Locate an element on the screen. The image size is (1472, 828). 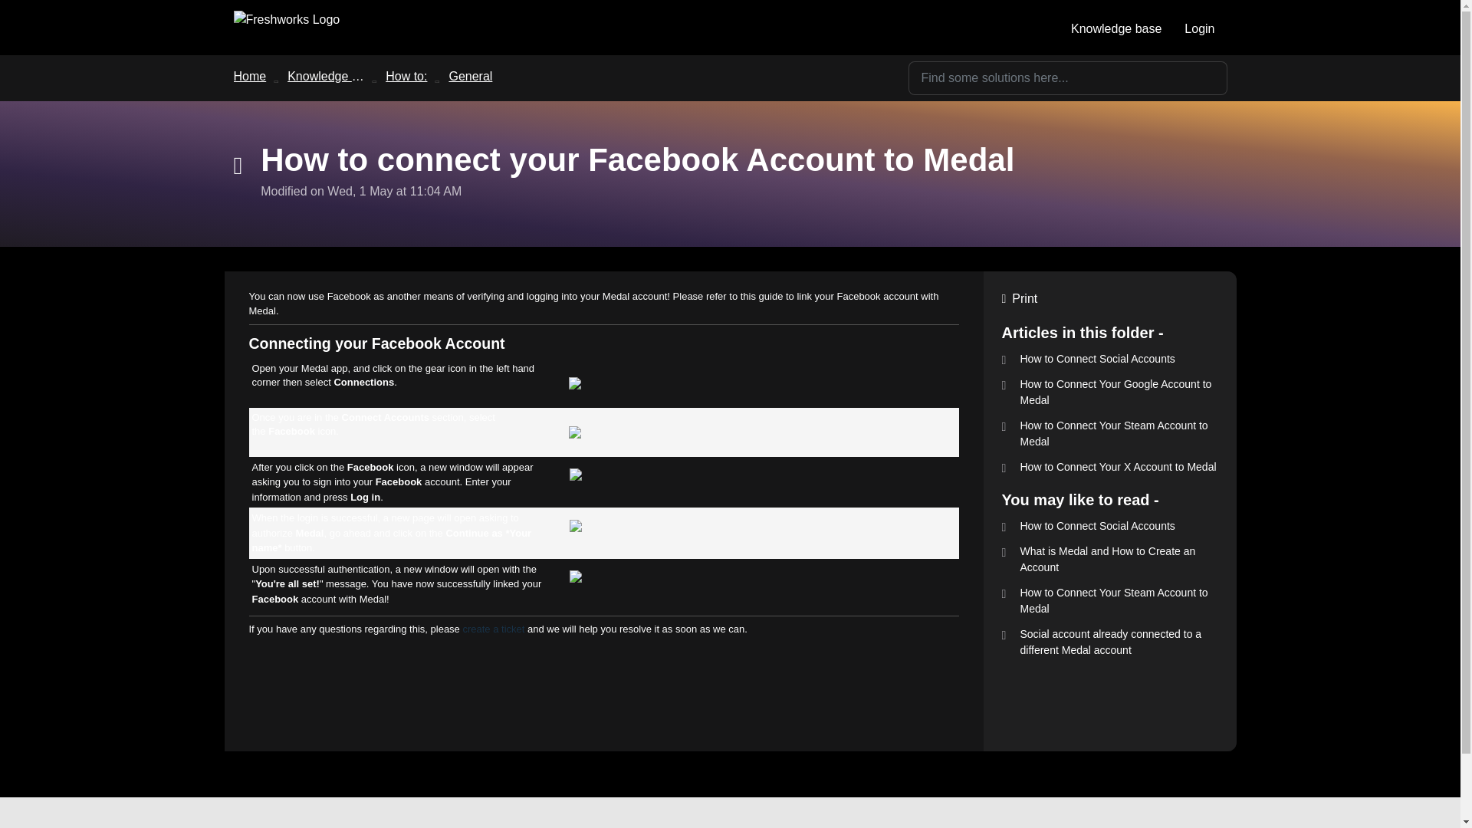
Knowledge base is located at coordinates (333, 76).